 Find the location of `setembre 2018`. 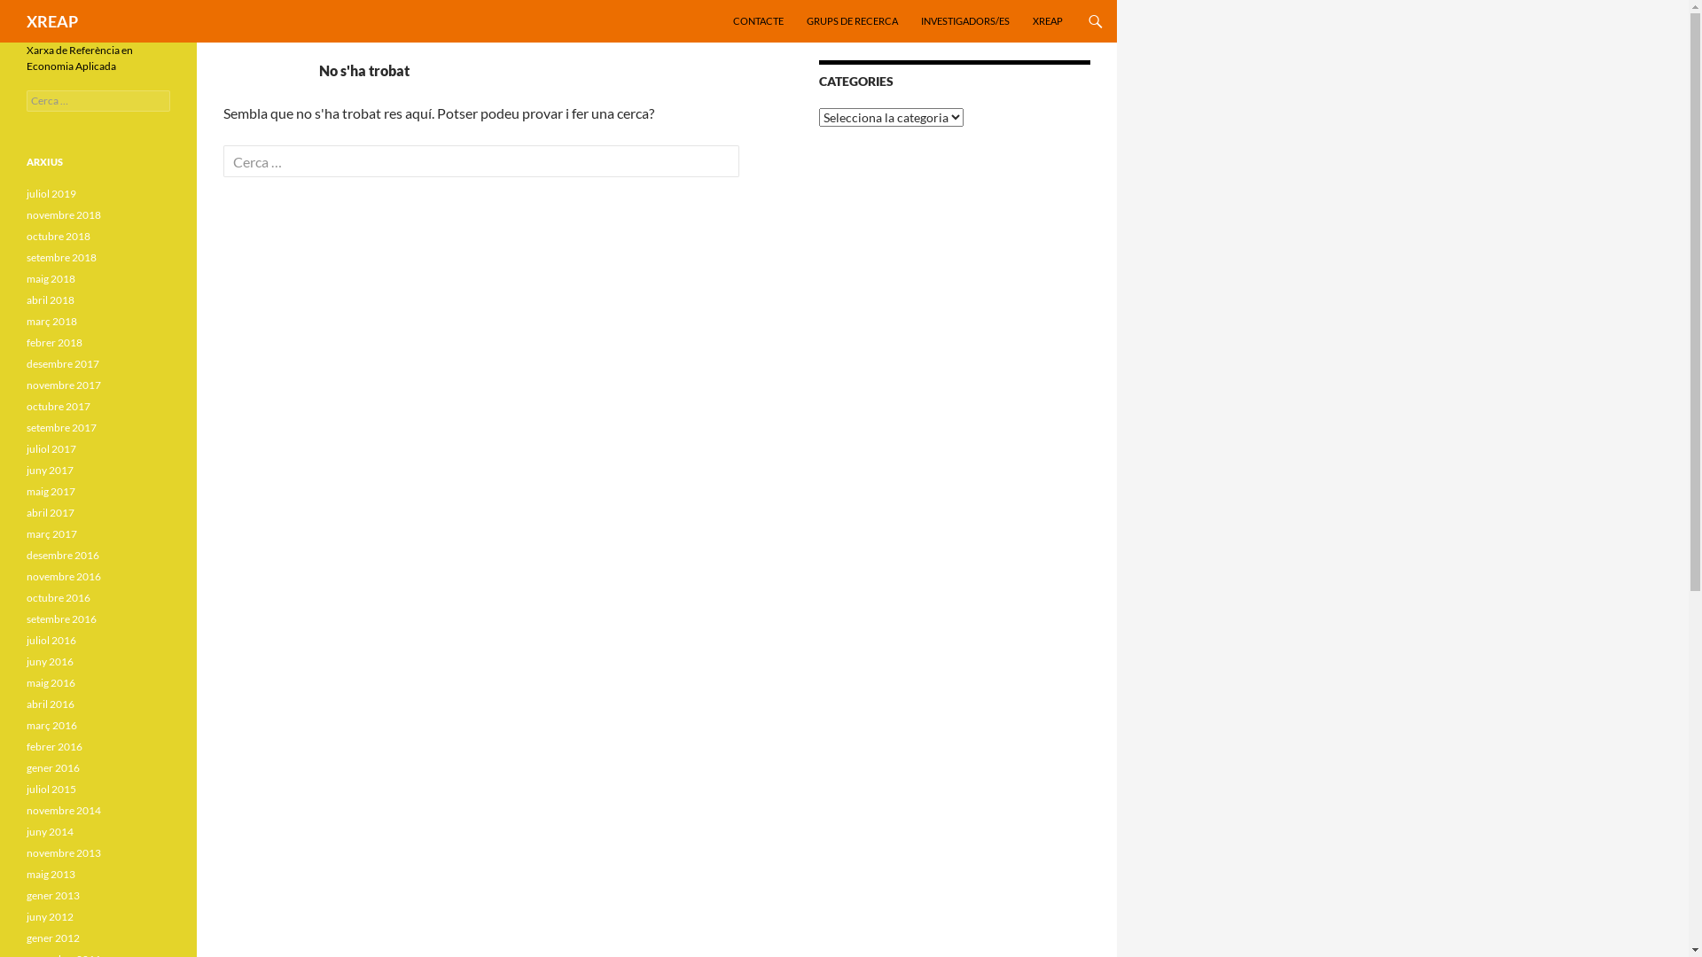

setembre 2018 is located at coordinates (62, 257).